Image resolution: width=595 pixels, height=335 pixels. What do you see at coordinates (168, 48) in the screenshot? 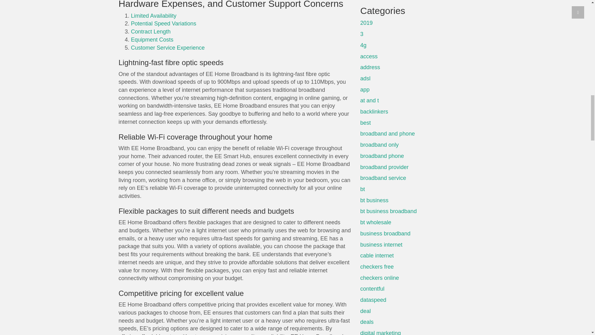
I see `Customer Service Experience` at bounding box center [168, 48].